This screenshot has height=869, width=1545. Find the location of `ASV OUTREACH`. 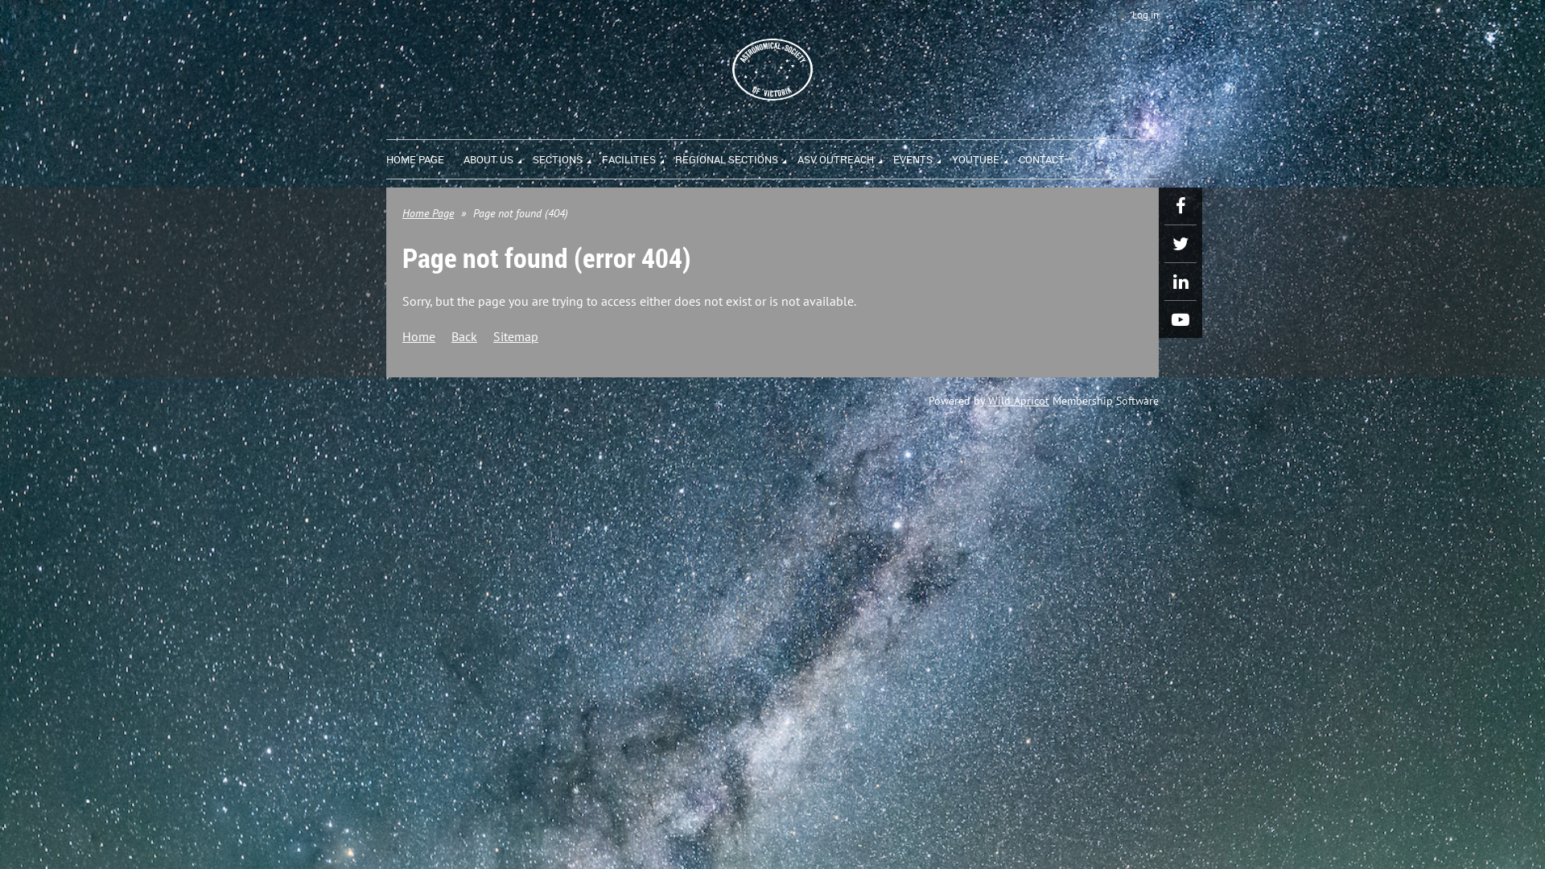

ASV OUTREACH is located at coordinates (845, 158).